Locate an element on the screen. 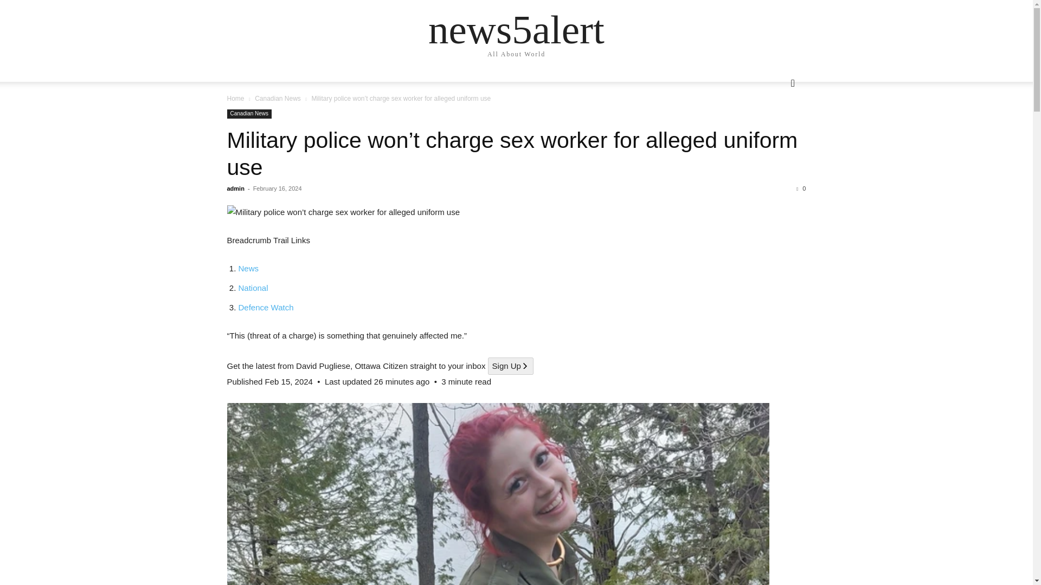  View all posts in Canadian News is located at coordinates (278, 99).